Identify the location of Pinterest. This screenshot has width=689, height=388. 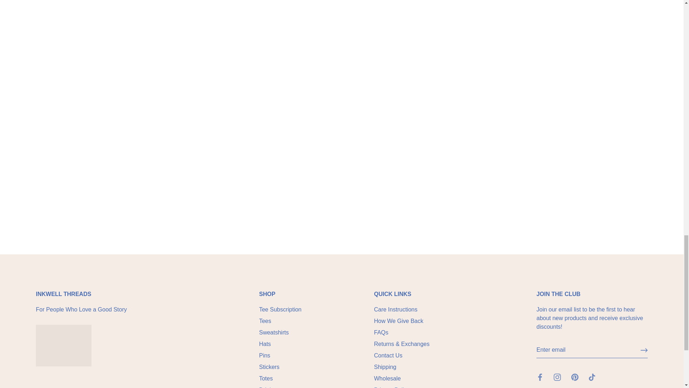
(575, 377).